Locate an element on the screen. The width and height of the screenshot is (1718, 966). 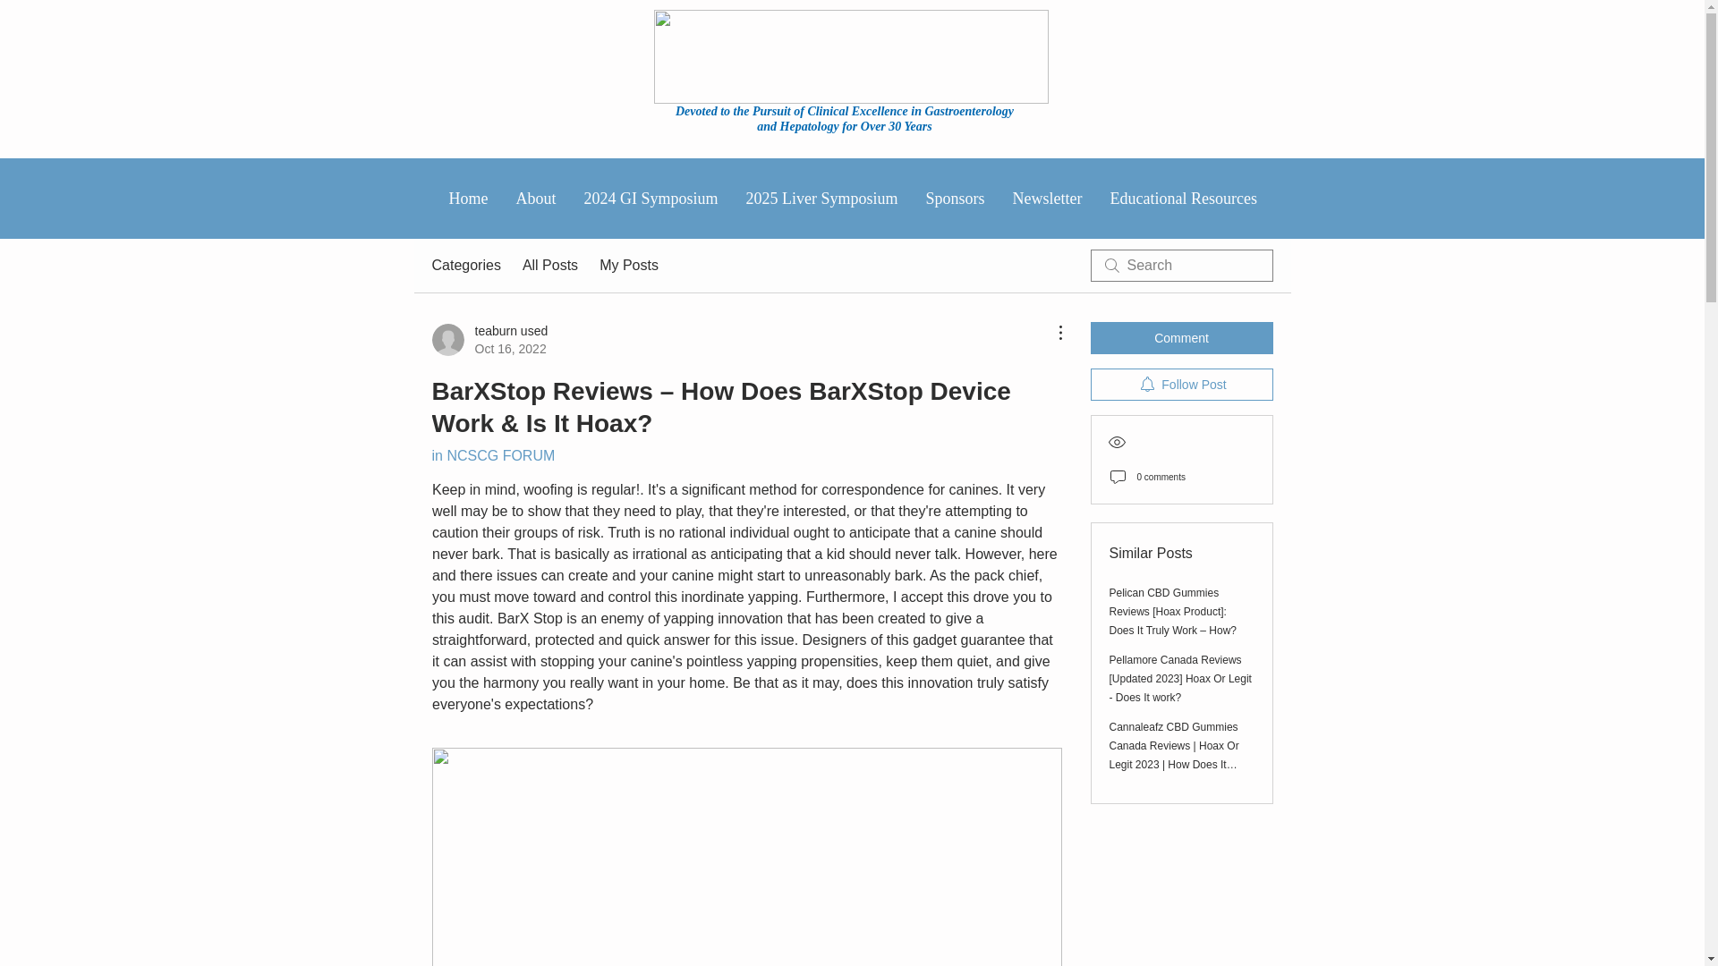
Educational Resources is located at coordinates (492, 456).